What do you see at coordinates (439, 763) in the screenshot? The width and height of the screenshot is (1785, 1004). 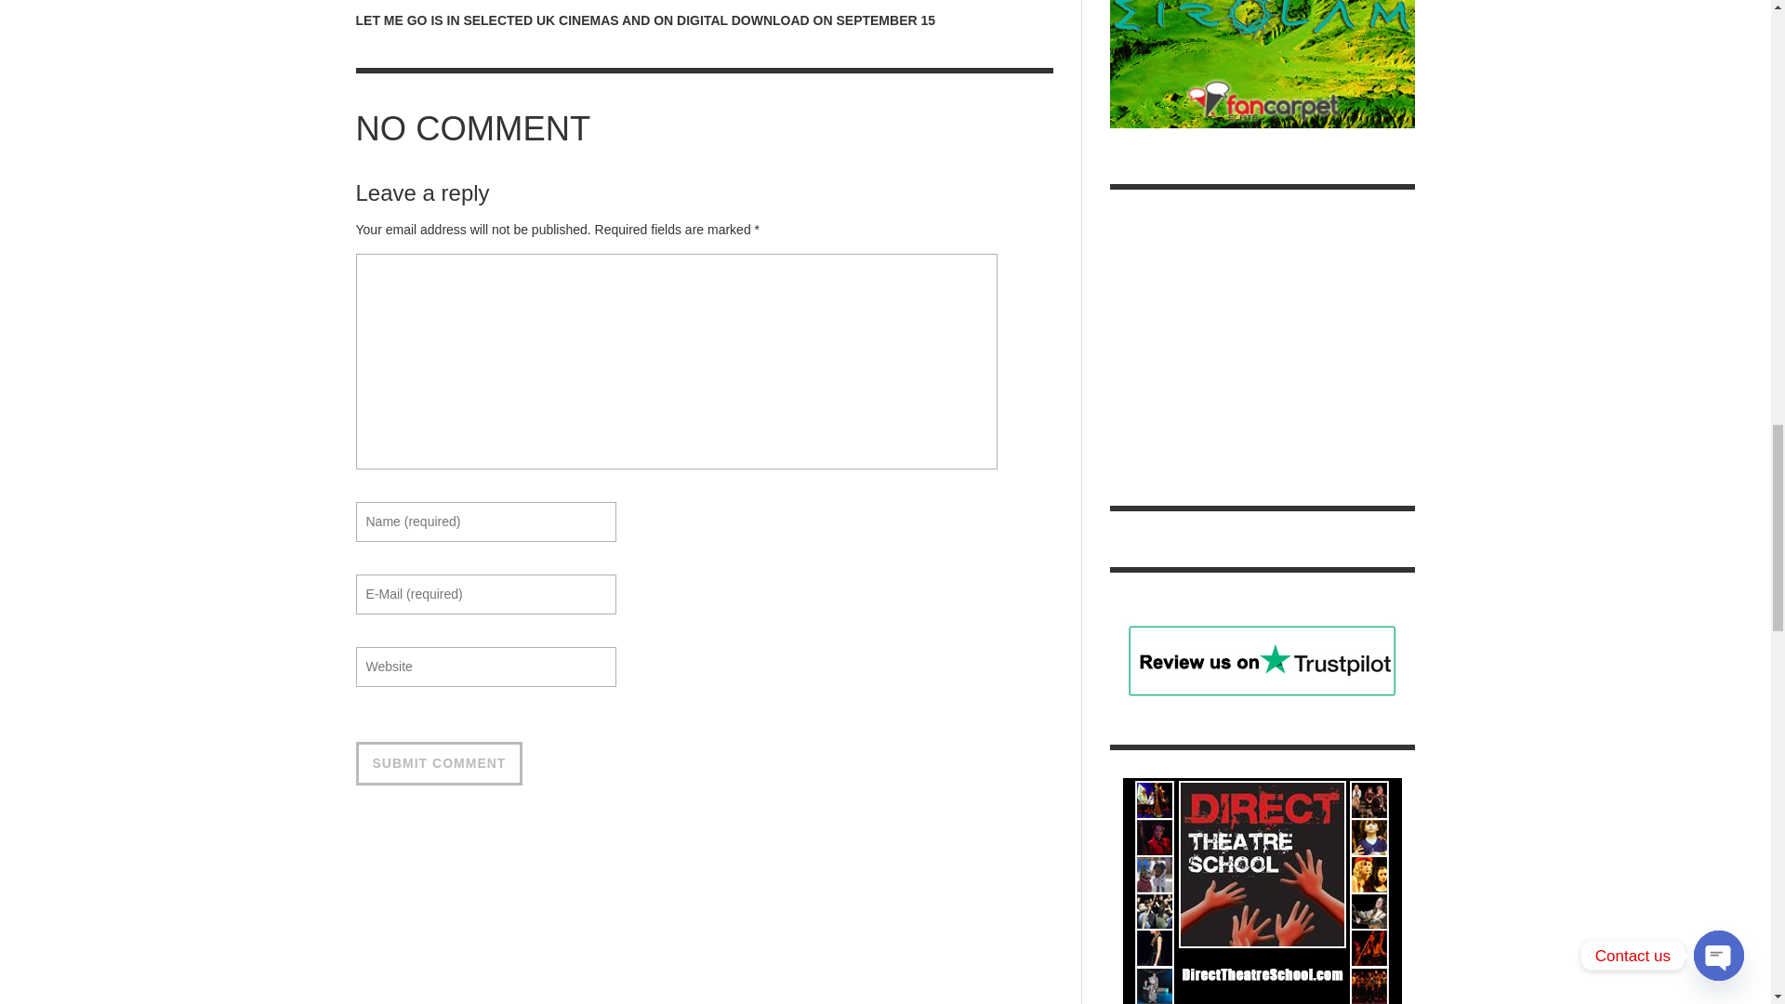 I see `Submit comment` at bounding box center [439, 763].